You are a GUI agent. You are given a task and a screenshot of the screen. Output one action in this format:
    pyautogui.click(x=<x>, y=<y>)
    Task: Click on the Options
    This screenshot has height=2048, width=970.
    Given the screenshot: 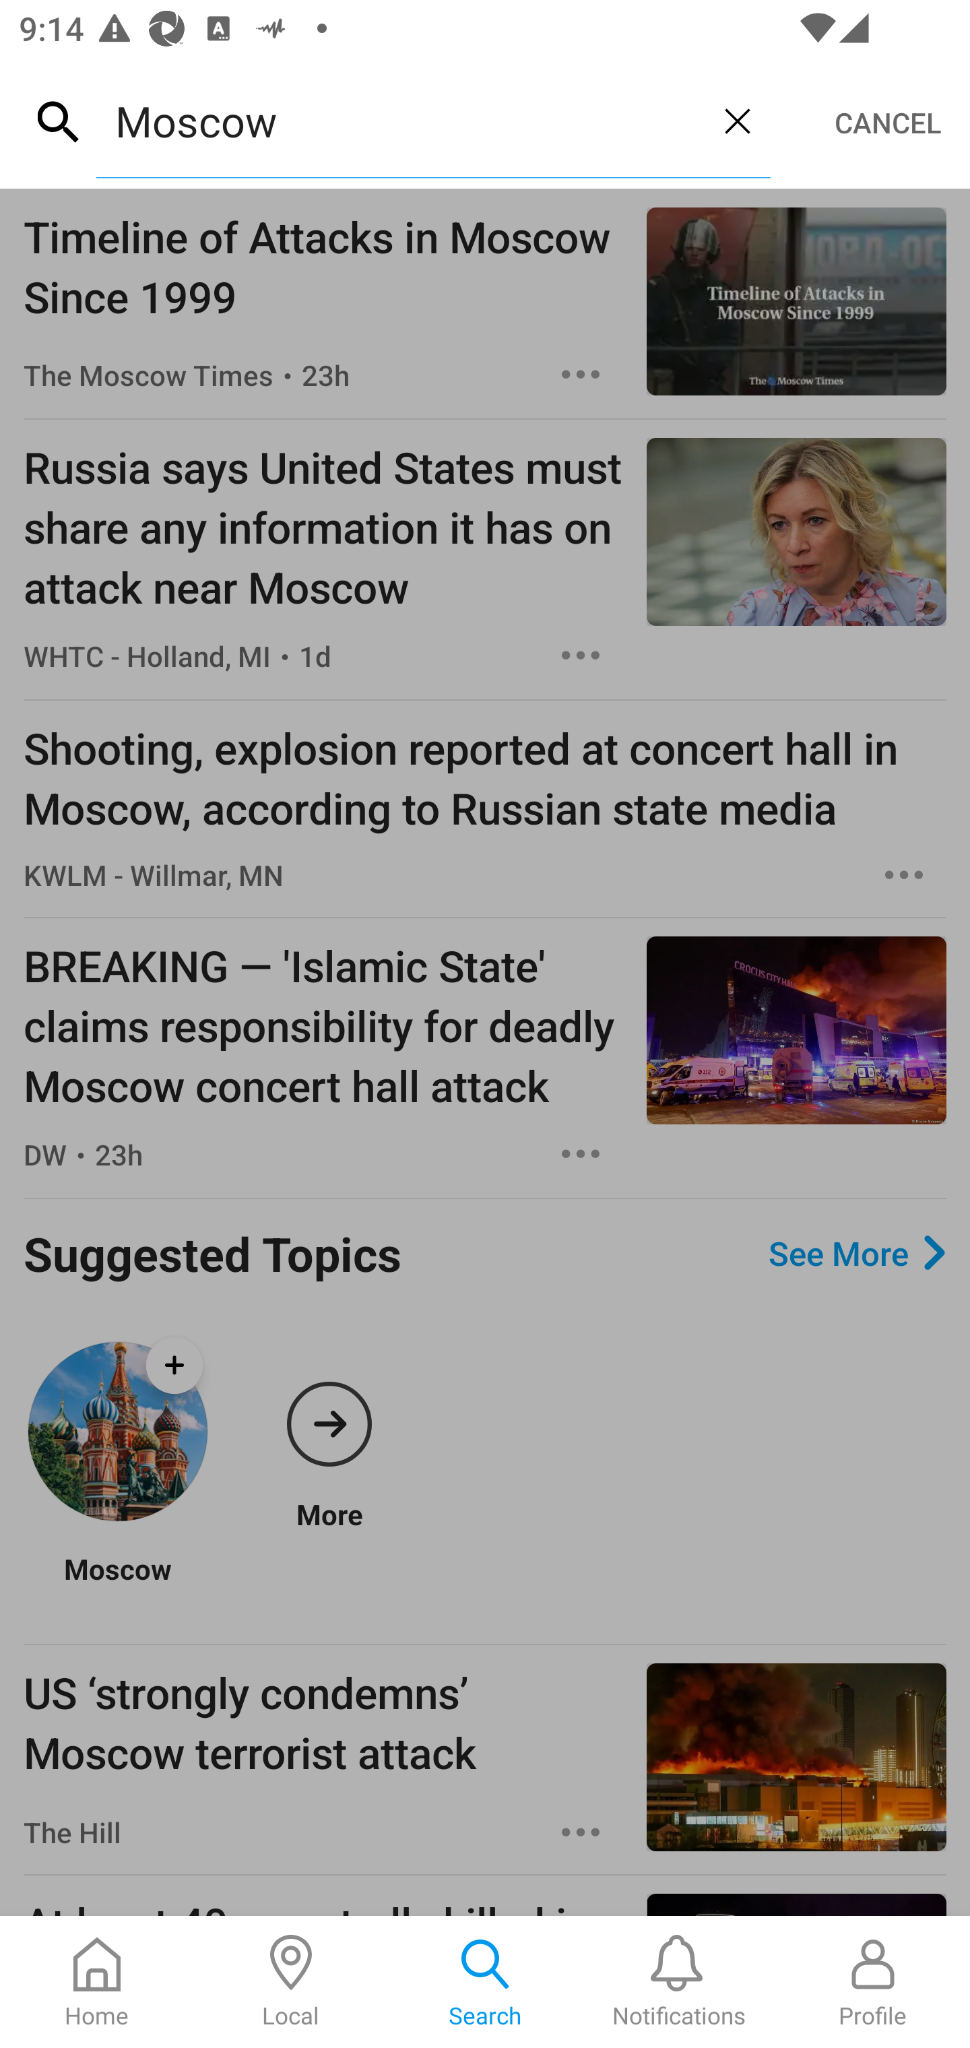 What is the action you would take?
    pyautogui.click(x=581, y=1154)
    